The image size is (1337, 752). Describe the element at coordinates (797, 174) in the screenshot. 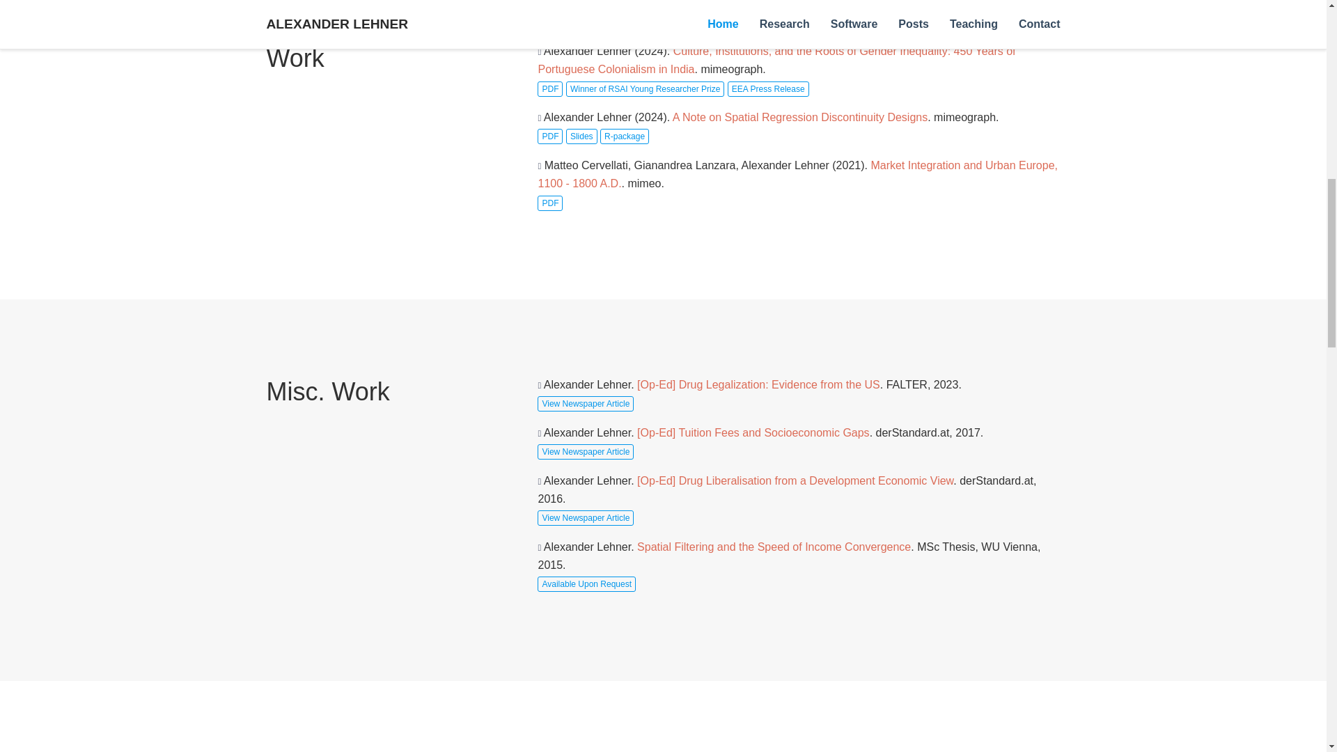

I see `Market Integration and Urban Europe, 1100 - 1800 A.D.` at that location.